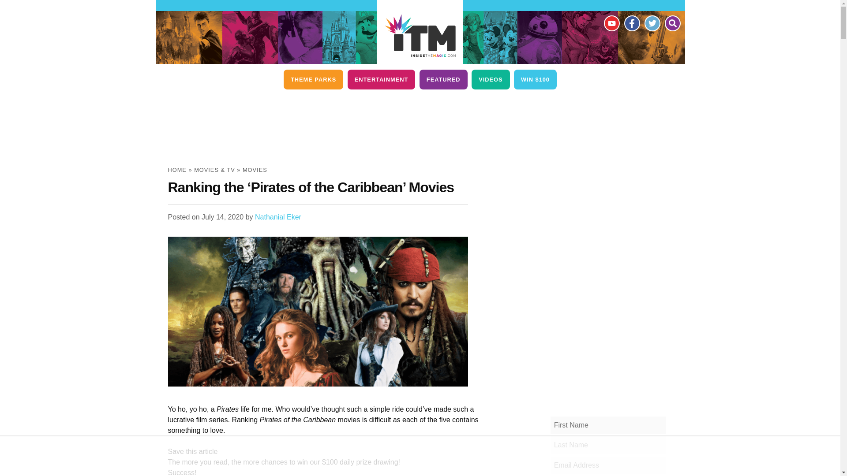 The width and height of the screenshot is (847, 476). What do you see at coordinates (611, 23) in the screenshot?
I see `YouTube` at bounding box center [611, 23].